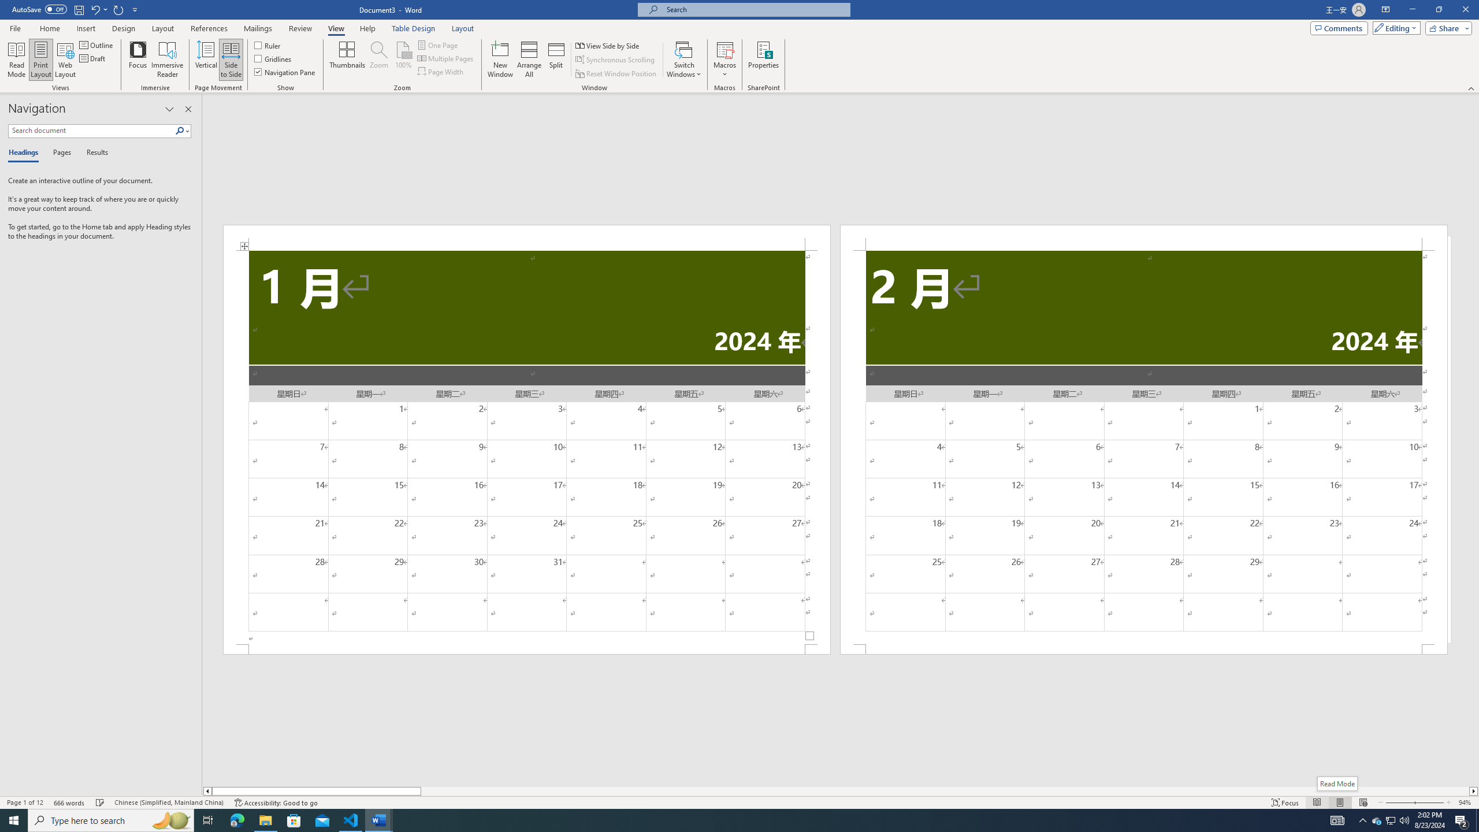 The width and height of the screenshot is (1479, 832). Describe the element at coordinates (527, 237) in the screenshot. I see `Header -Section 1-` at that location.